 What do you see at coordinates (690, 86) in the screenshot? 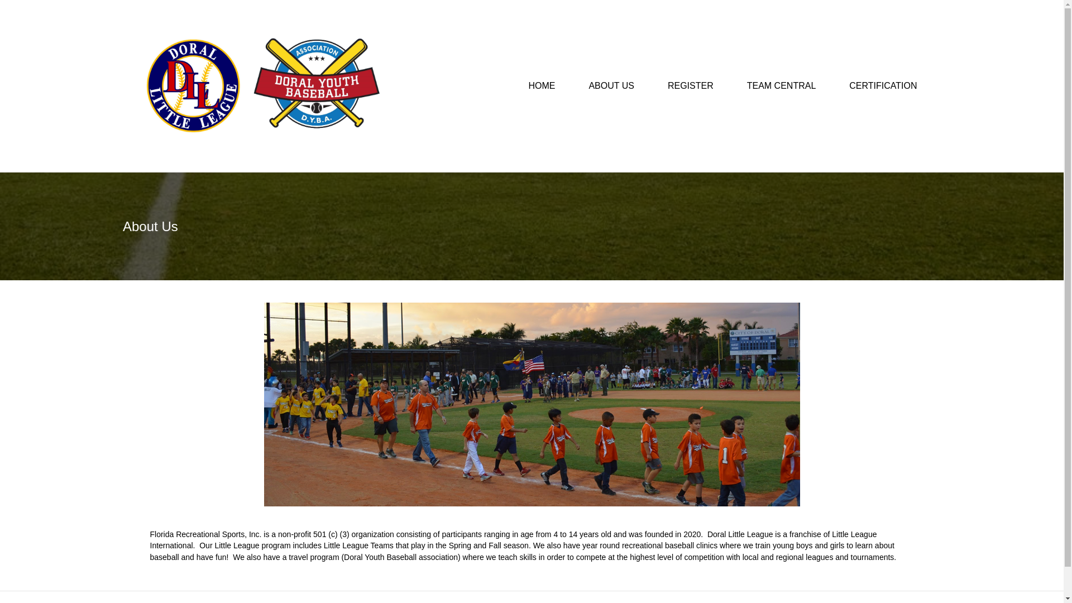
I see `REGISTER` at bounding box center [690, 86].